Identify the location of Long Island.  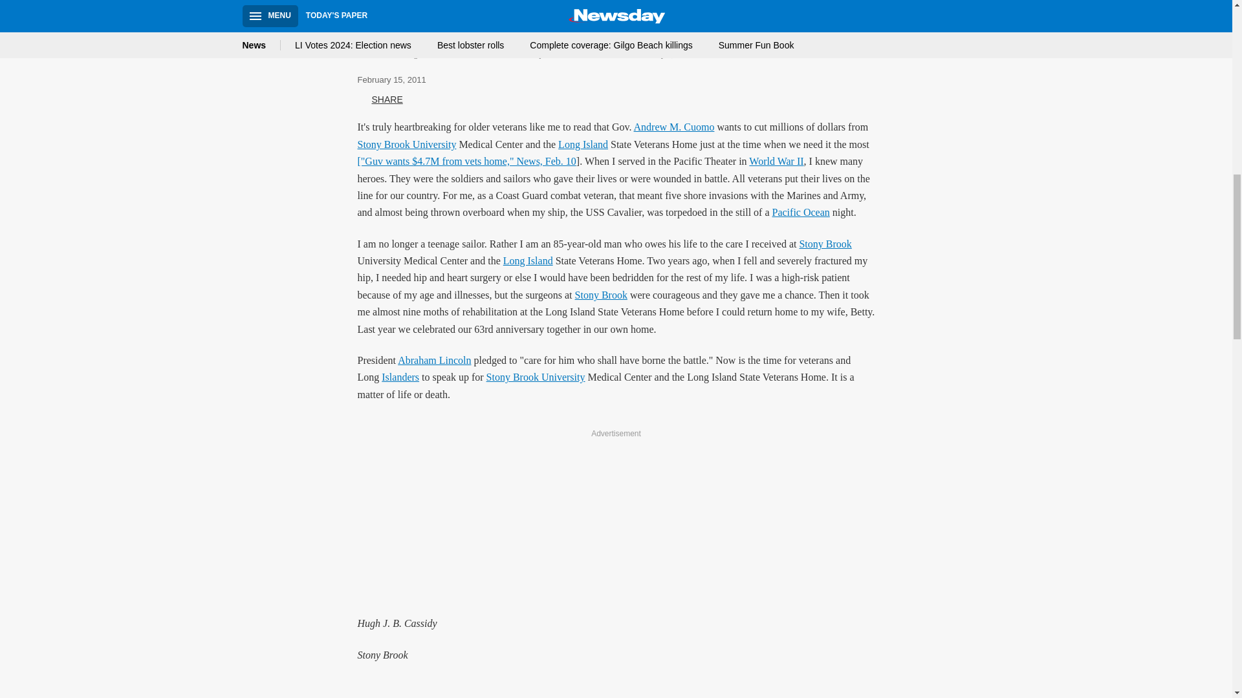
(583, 144).